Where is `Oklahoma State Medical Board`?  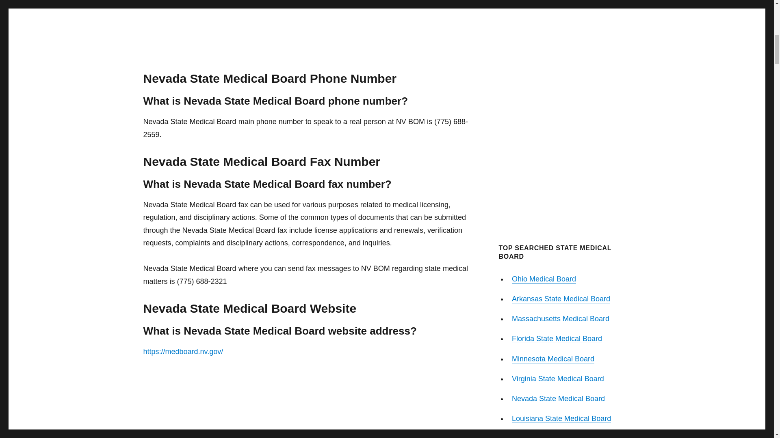 Oklahoma State Medical Board is located at coordinates (562, 436).